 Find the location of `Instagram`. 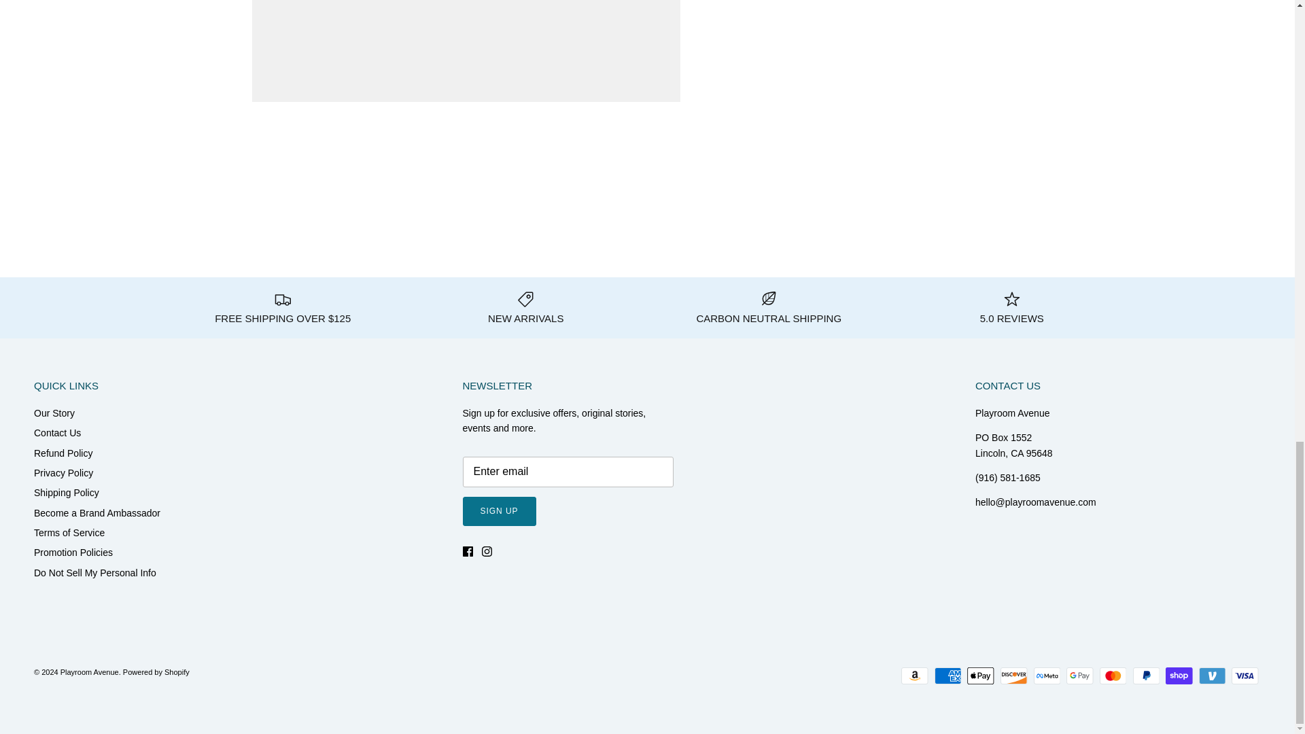

Instagram is located at coordinates (487, 550).